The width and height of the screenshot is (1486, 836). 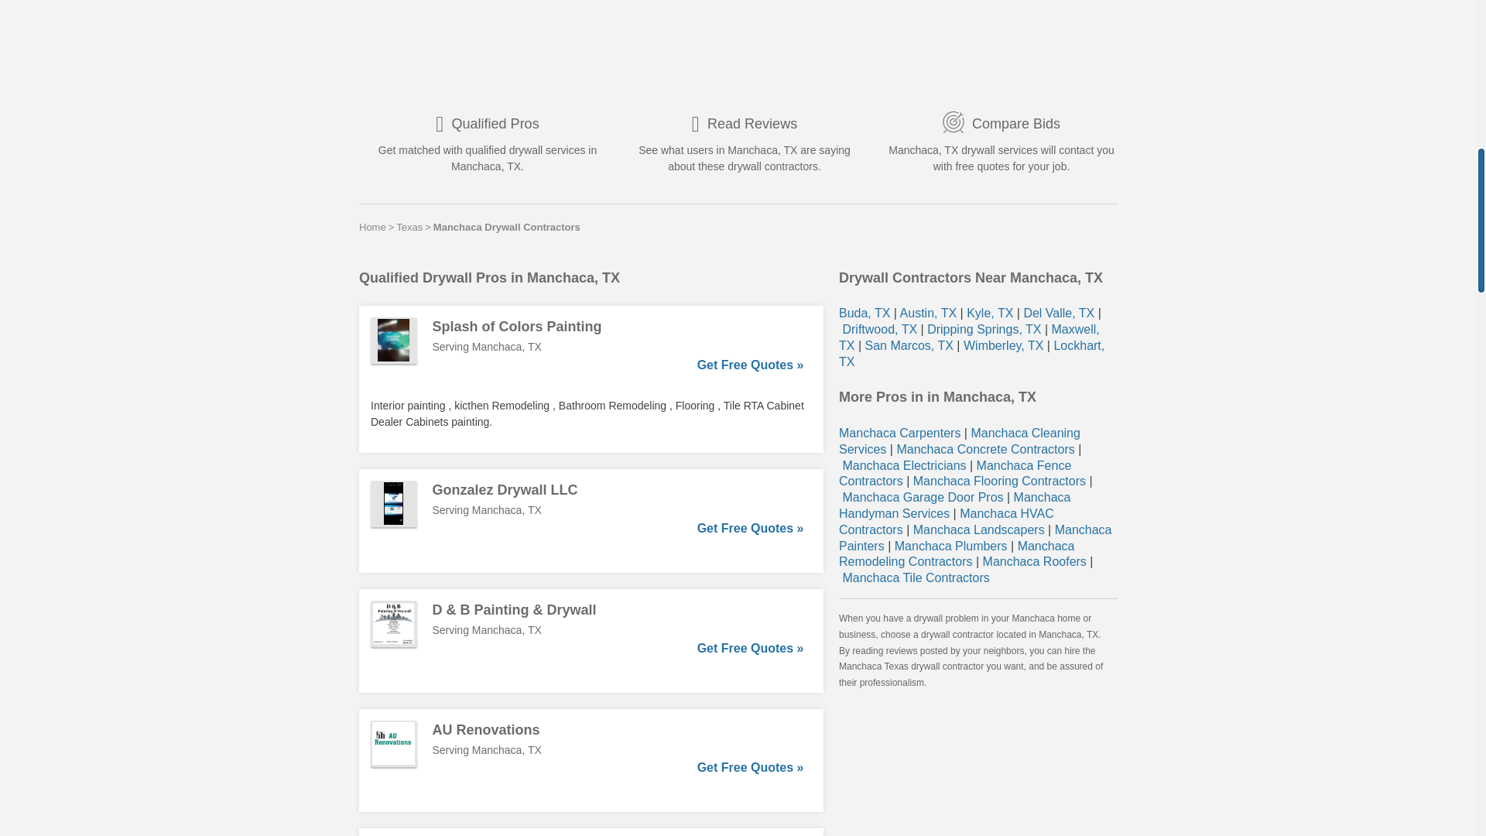 What do you see at coordinates (409, 227) in the screenshot?
I see `Texas` at bounding box center [409, 227].